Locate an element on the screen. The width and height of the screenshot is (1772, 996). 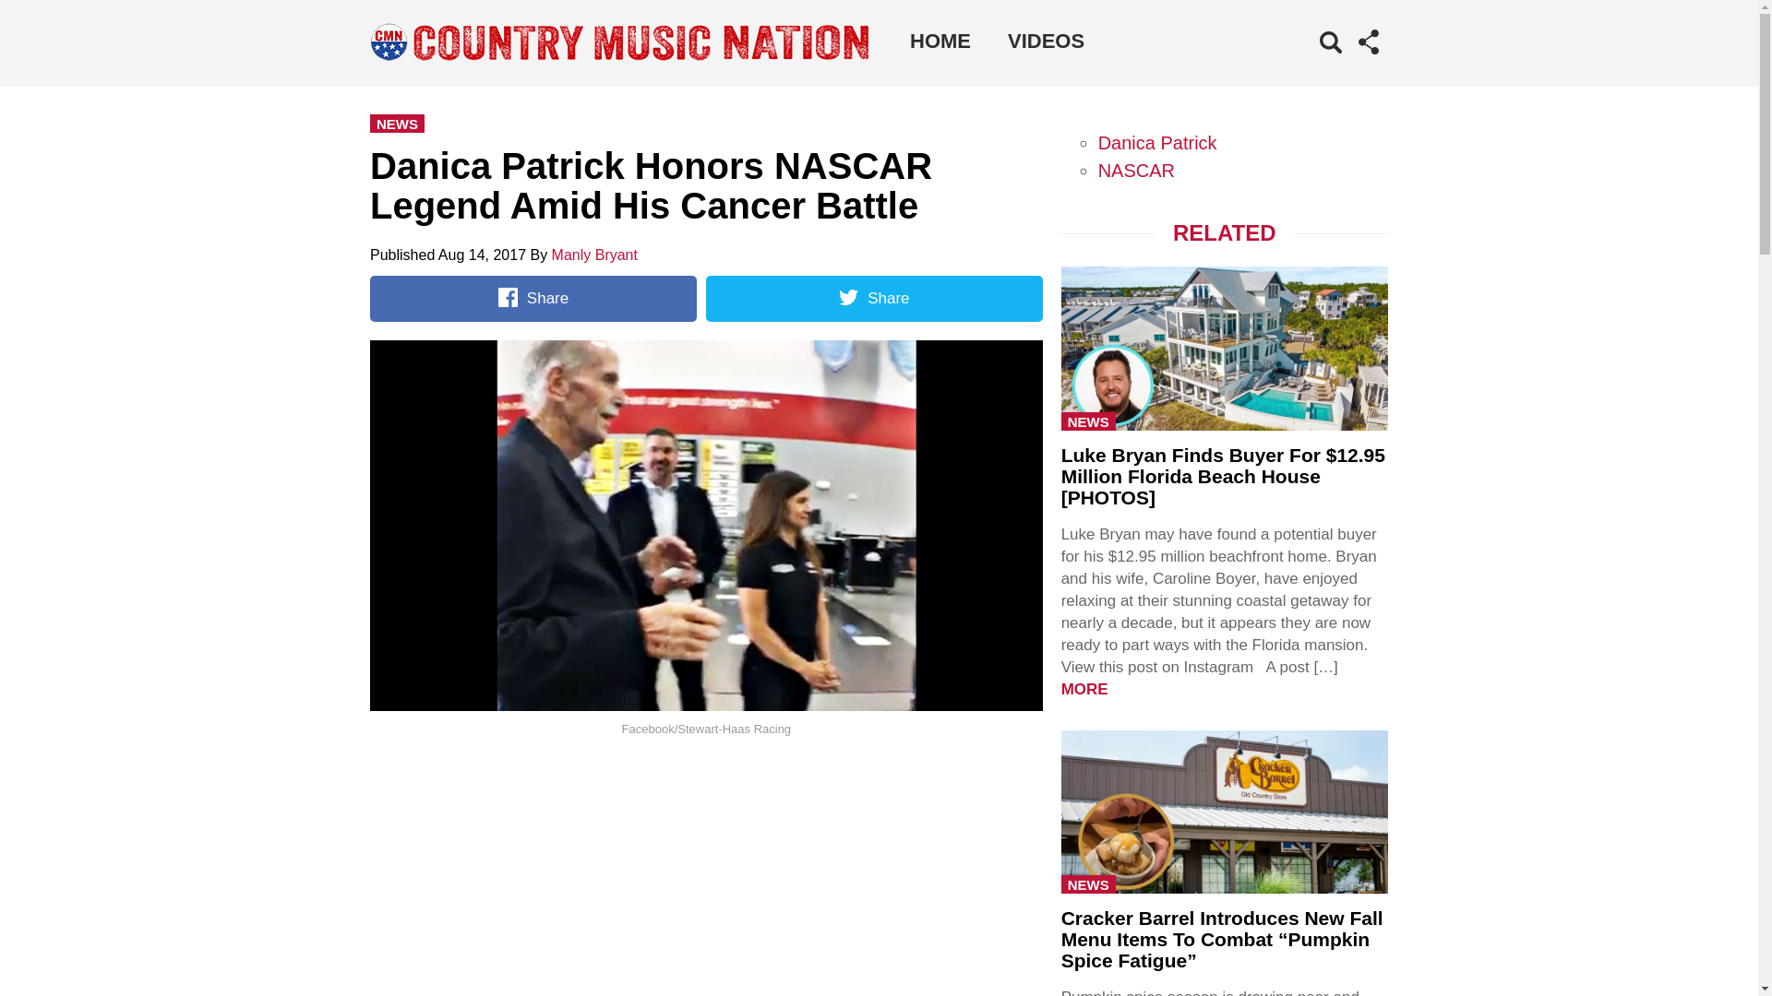
VIDEOS is located at coordinates (1045, 41).